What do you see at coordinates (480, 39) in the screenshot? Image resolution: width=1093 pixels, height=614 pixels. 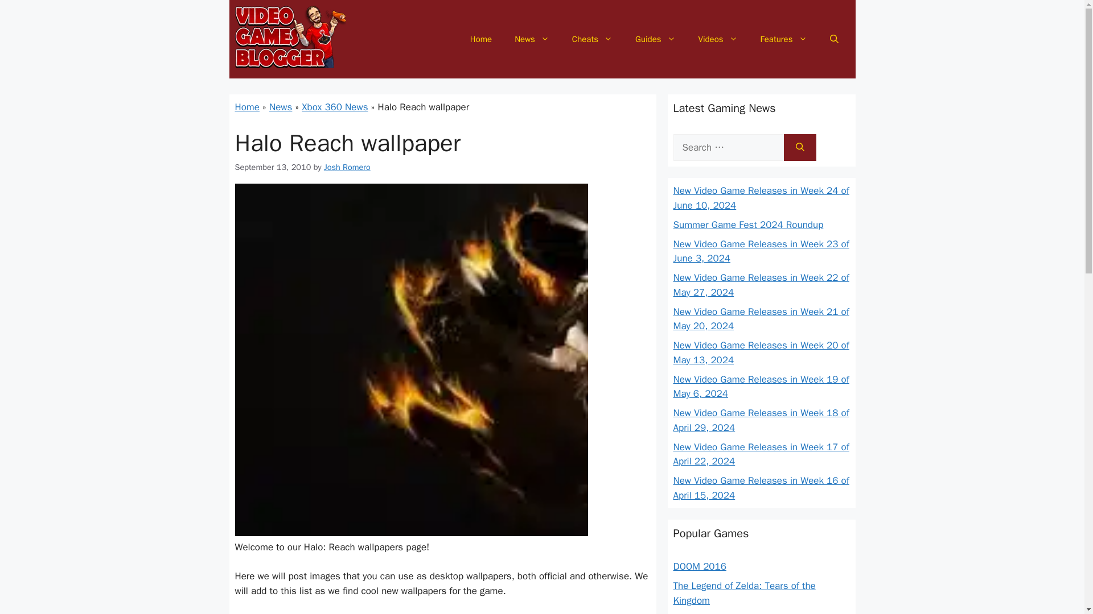 I see `Home` at bounding box center [480, 39].